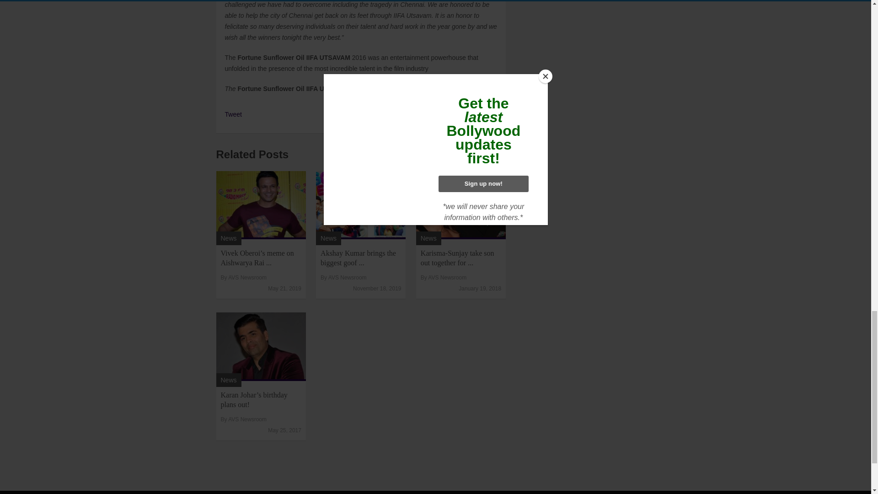 The image size is (878, 494). I want to click on Posts by AVS Newsroom, so click(247, 278).